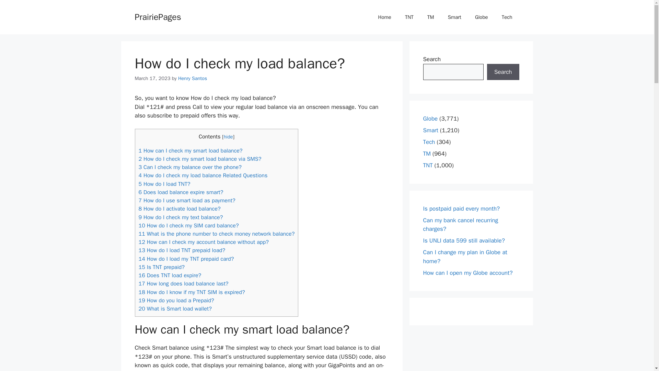  I want to click on Search, so click(503, 72).